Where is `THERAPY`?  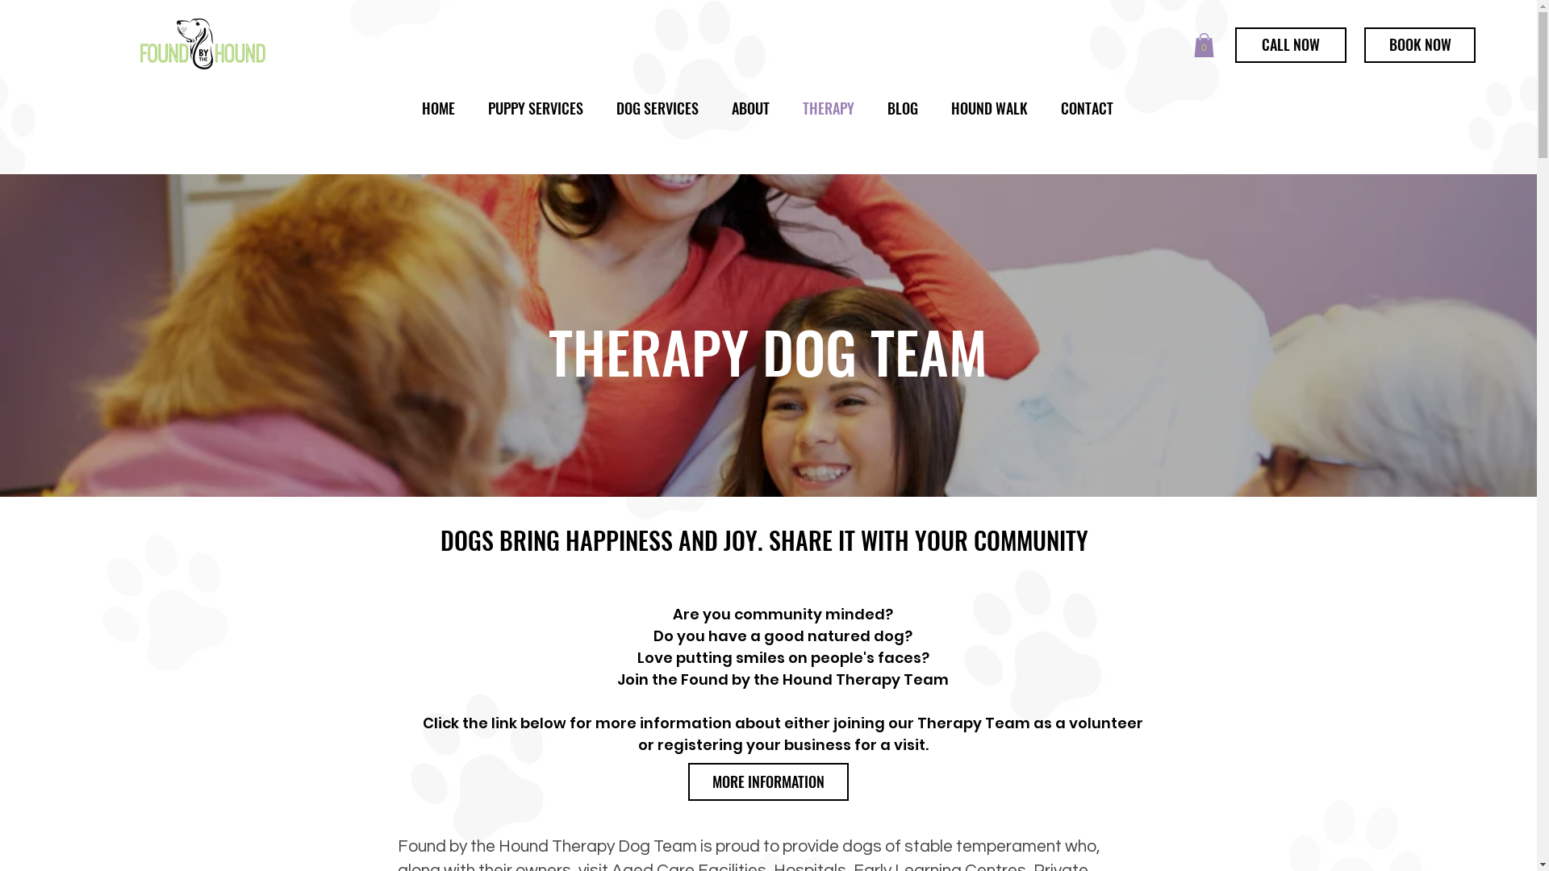 THERAPY is located at coordinates (828, 108).